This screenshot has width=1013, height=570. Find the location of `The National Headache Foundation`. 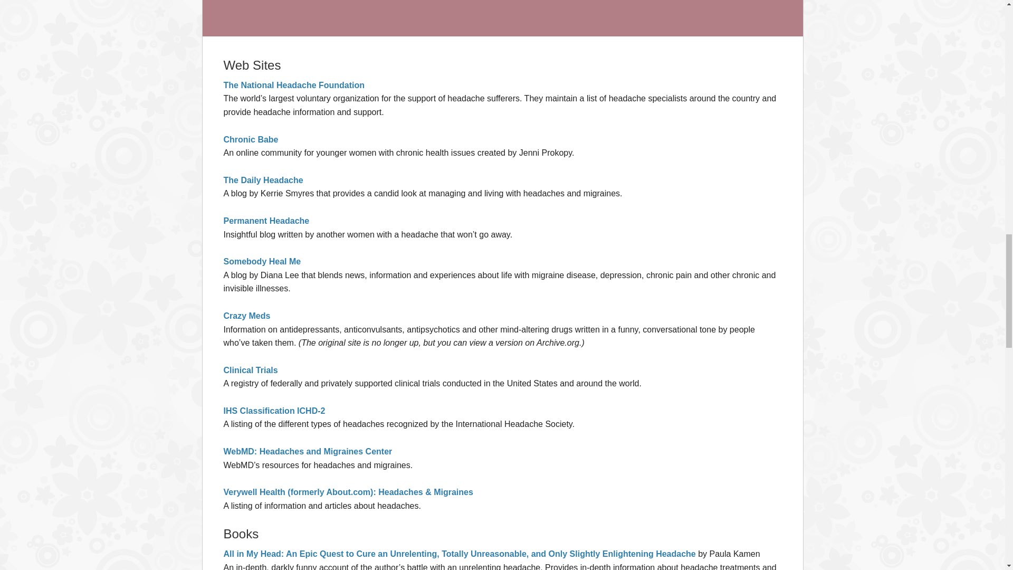

The National Headache Foundation is located at coordinates (294, 85).